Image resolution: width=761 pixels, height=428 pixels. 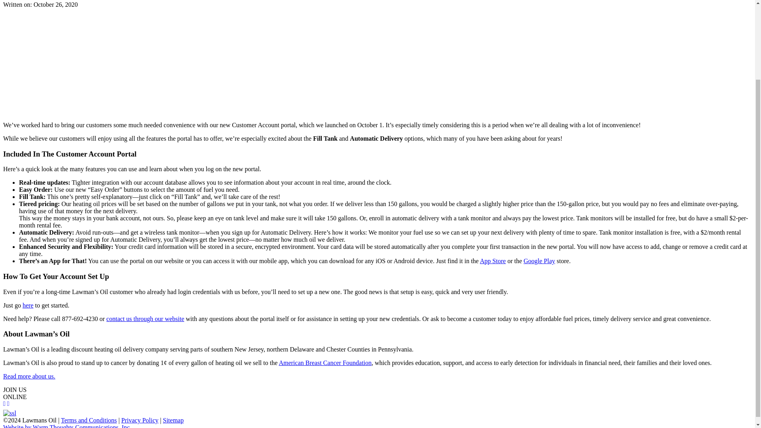 What do you see at coordinates (140, 420) in the screenshot?
I see `privacy` at bounding box center [140, 420].